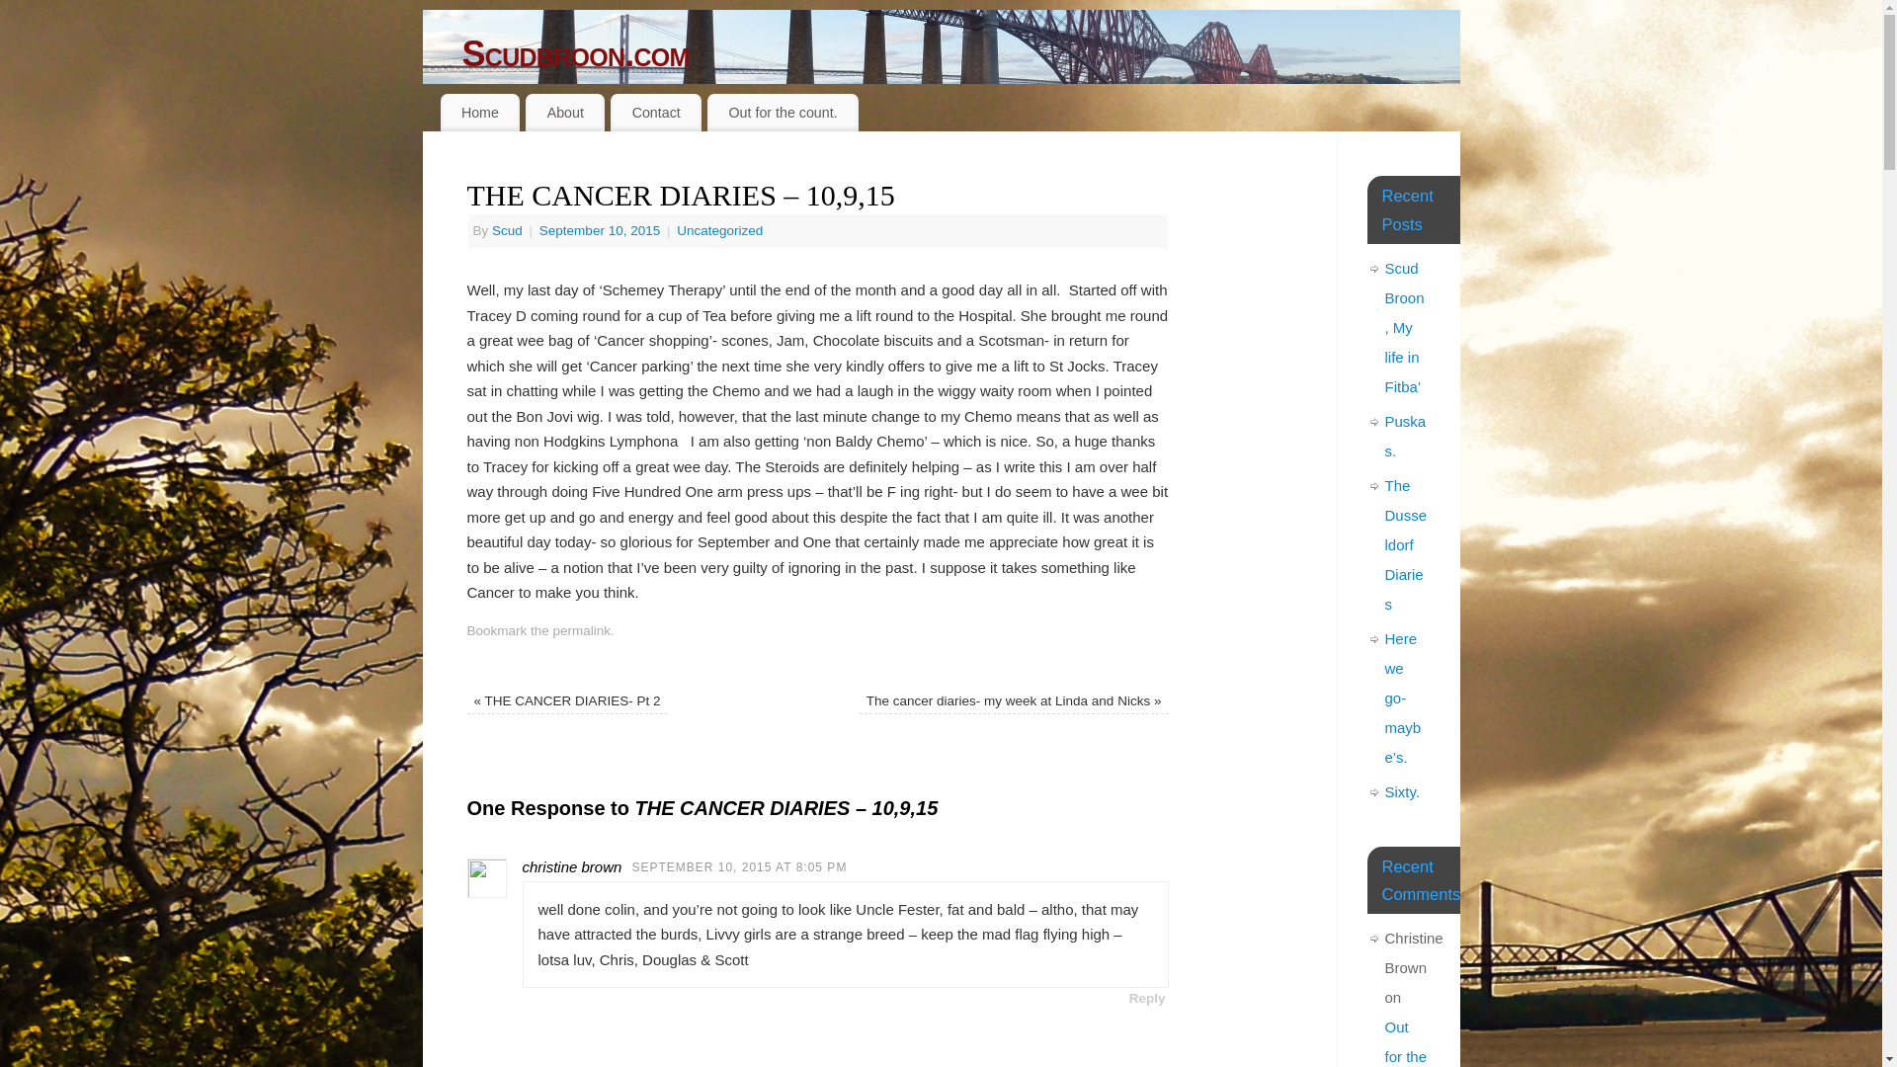 The height and width of the screenshot is (1067, 1897). What do you see at coordinates (739, 866) in the screenshot?
I see `SEPTEMBER 10, 2015 AT 8:05 PM` at bounding box center [739, 866].